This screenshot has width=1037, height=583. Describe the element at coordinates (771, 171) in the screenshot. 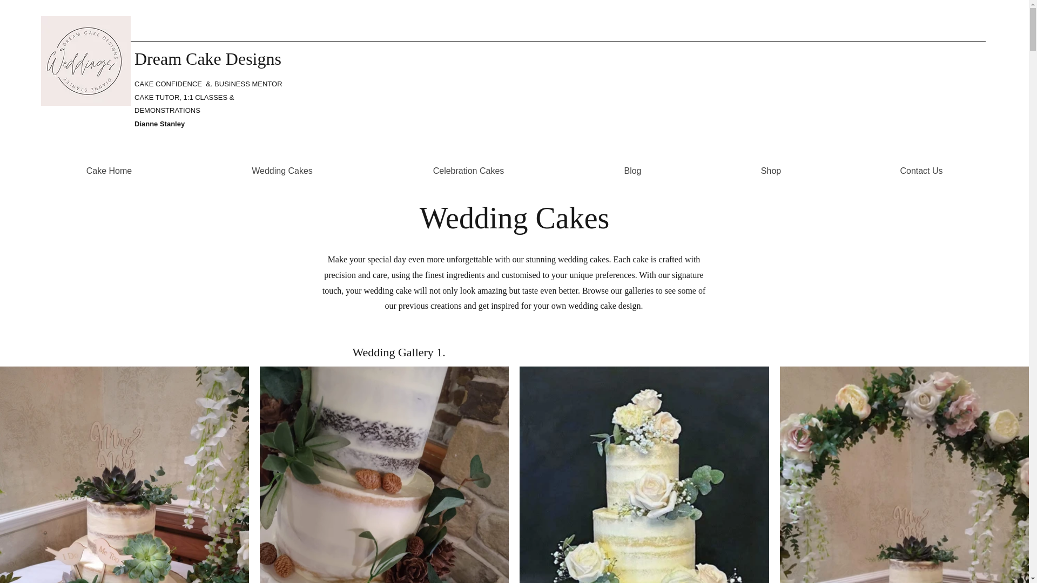

I see `Shop` at that location.